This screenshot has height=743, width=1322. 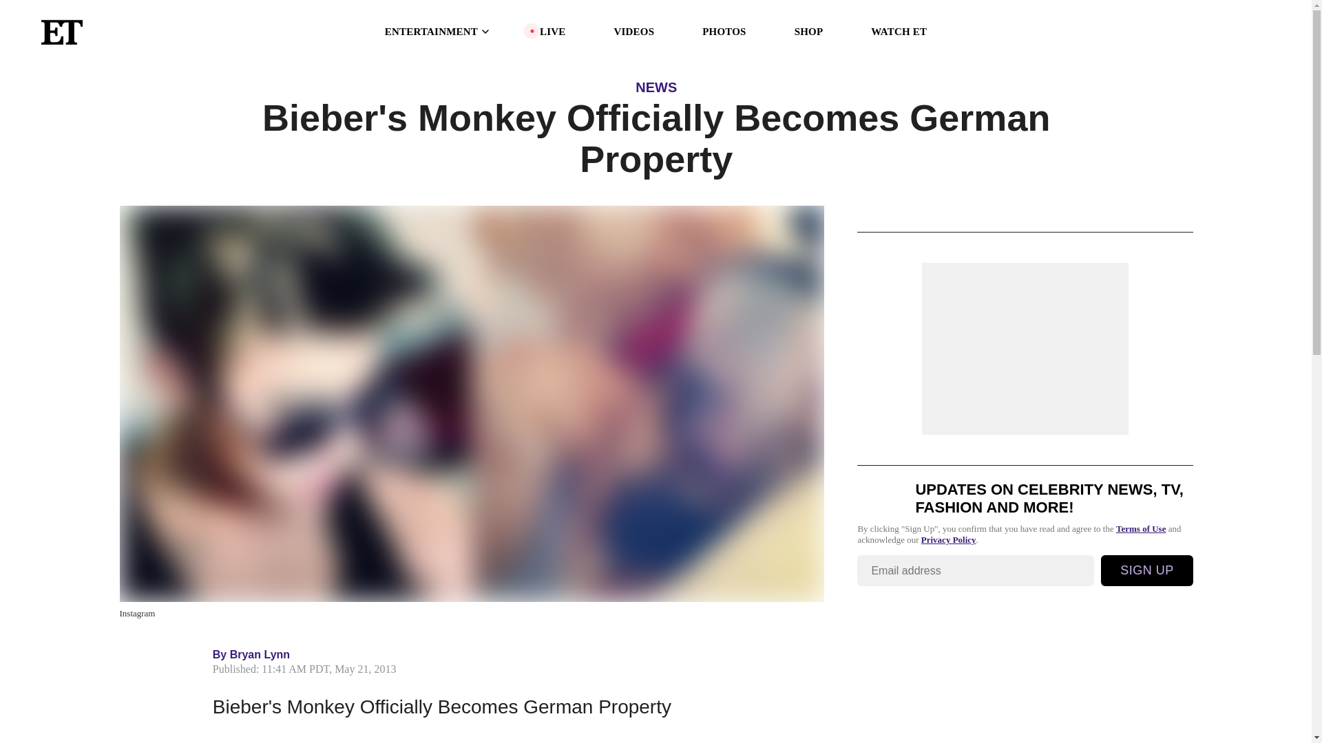 I want to click on Terms of Use, so click(x=1140, y=528).